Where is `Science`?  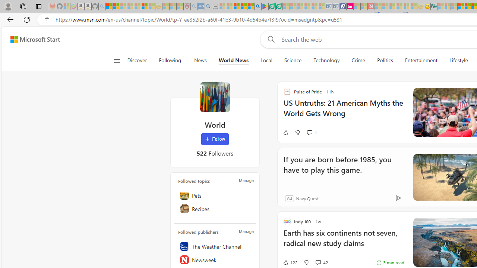 Science is located at coordinates (293, 60).